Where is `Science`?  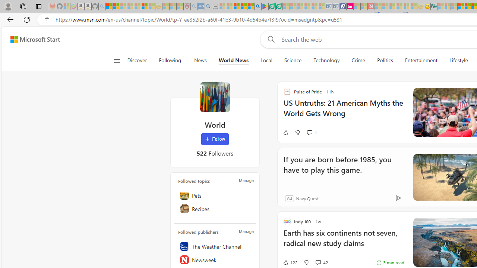 Science is located at coordinates (293, 60).